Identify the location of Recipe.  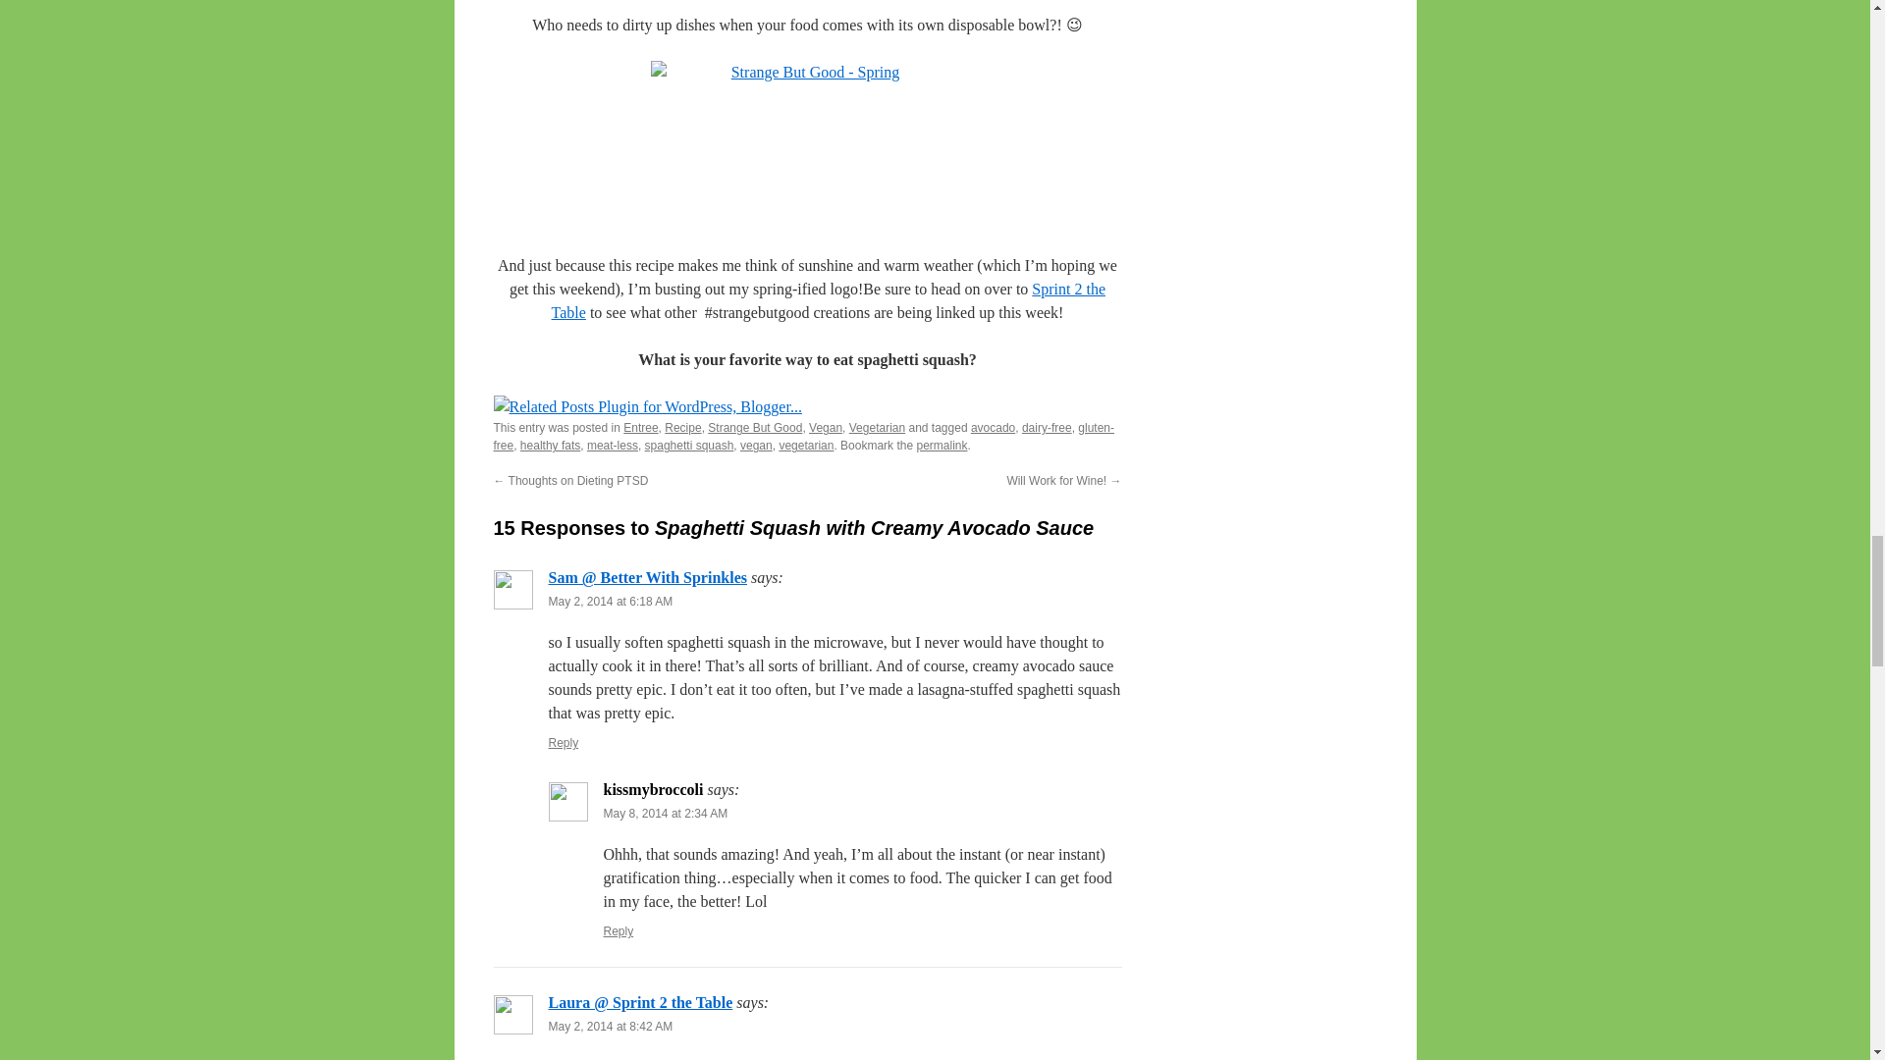
(683, 427).